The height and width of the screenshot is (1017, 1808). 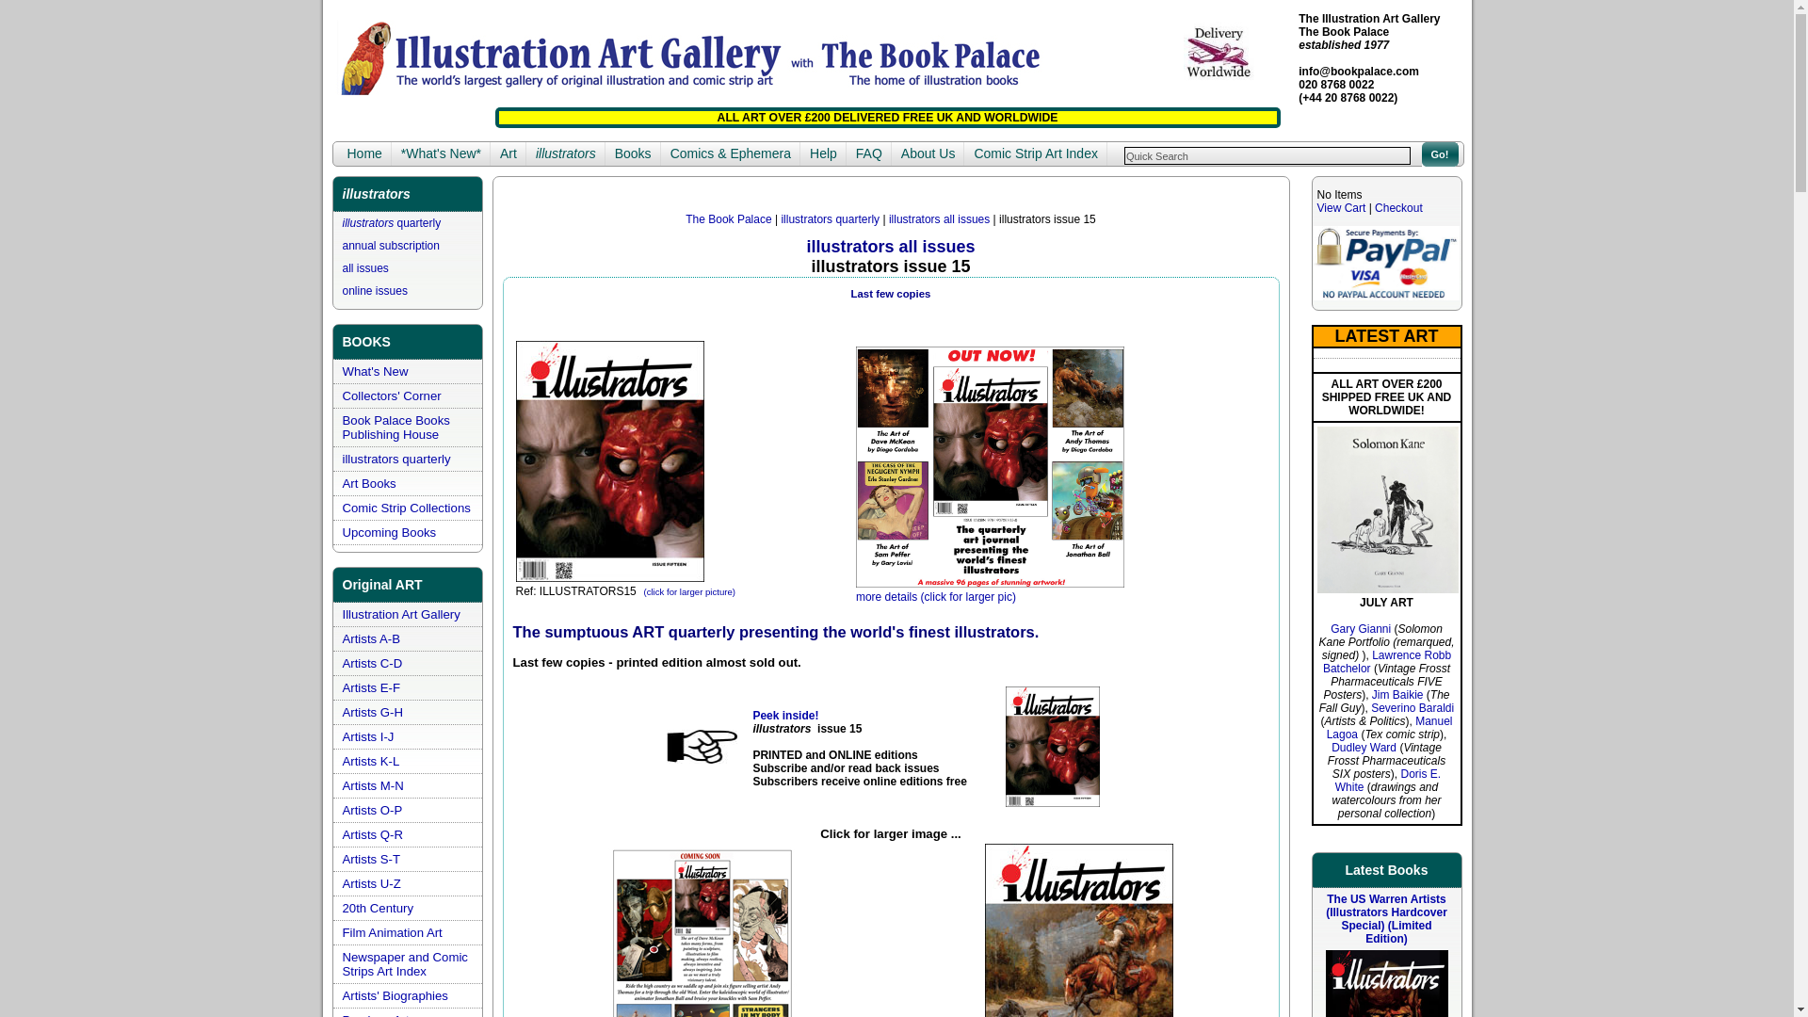 I want to click on Our latest art, books and comics, so click(x=375, y=371).